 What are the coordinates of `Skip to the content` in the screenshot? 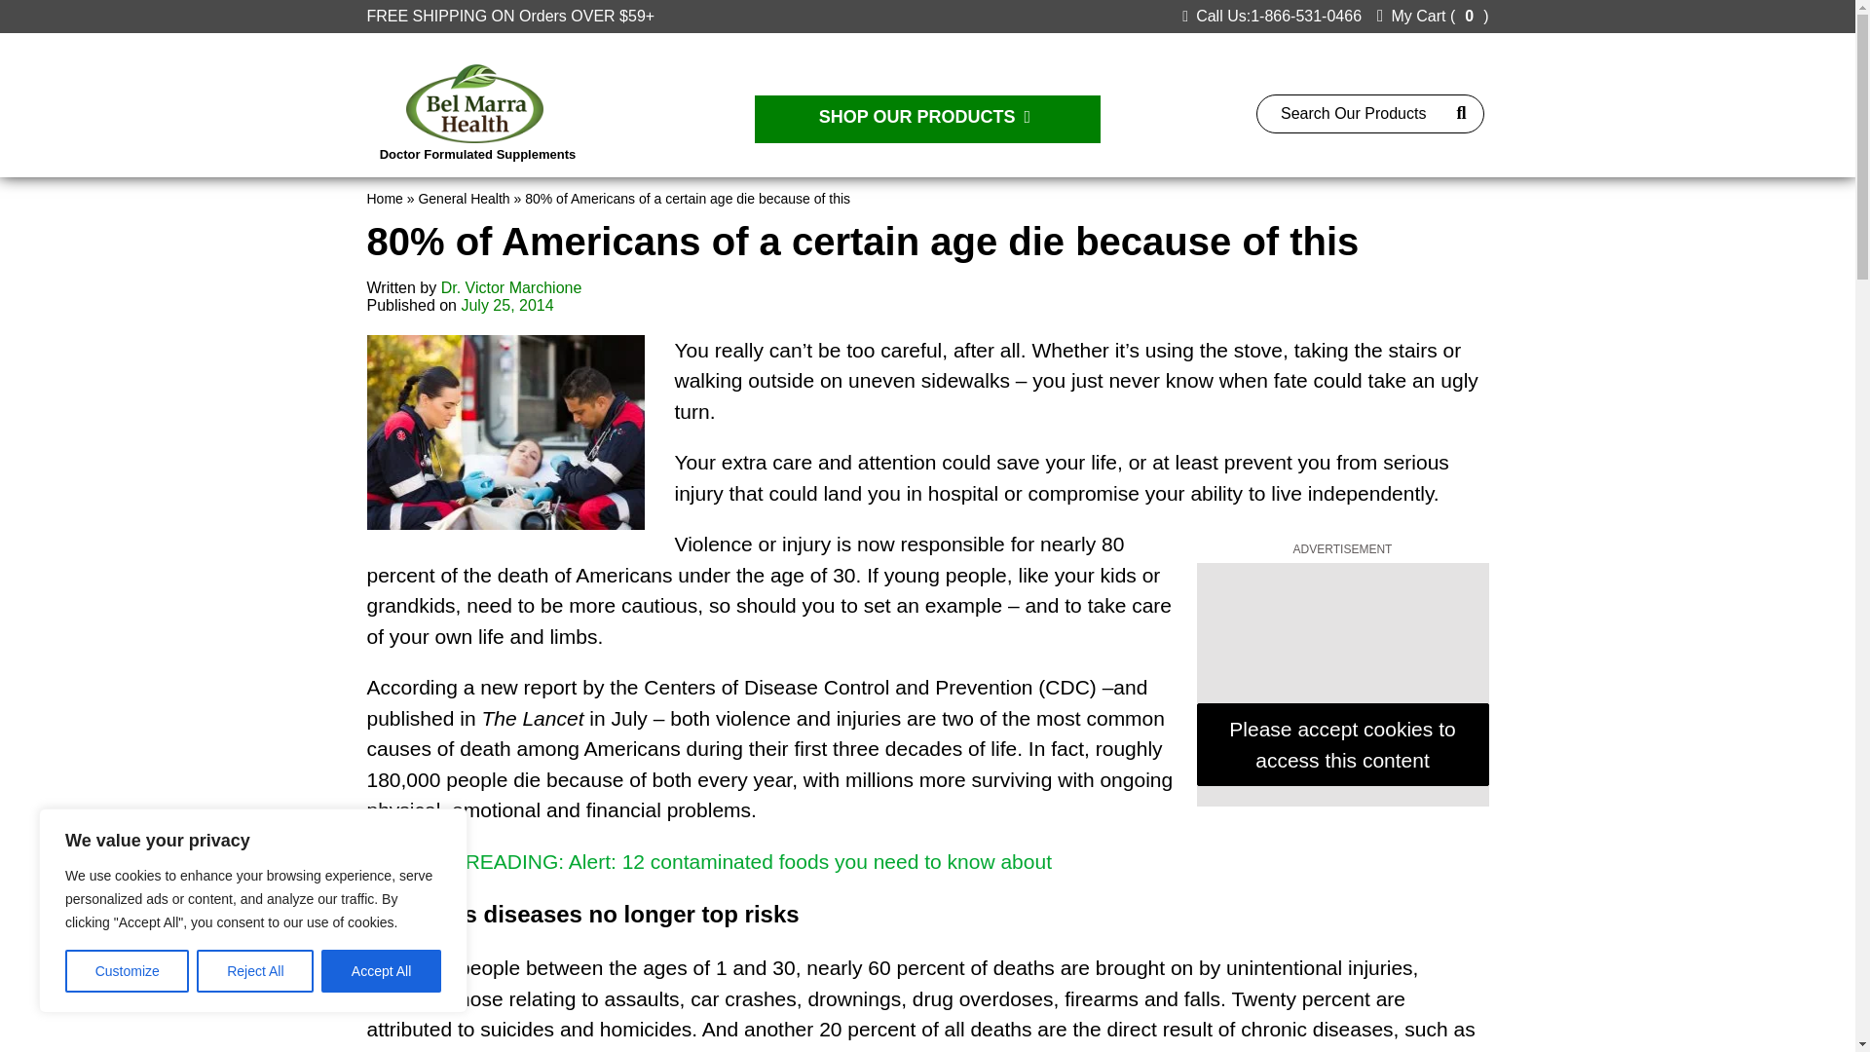 It's located at (64, 8).